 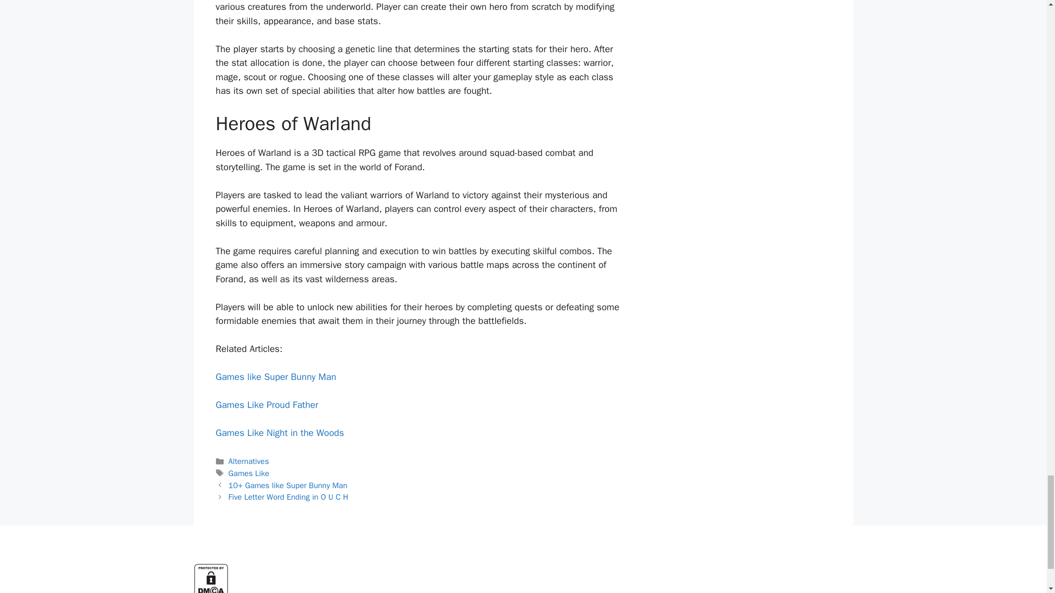 I want to click on DMCA.com Protection Status, so click(x=210, y=591).